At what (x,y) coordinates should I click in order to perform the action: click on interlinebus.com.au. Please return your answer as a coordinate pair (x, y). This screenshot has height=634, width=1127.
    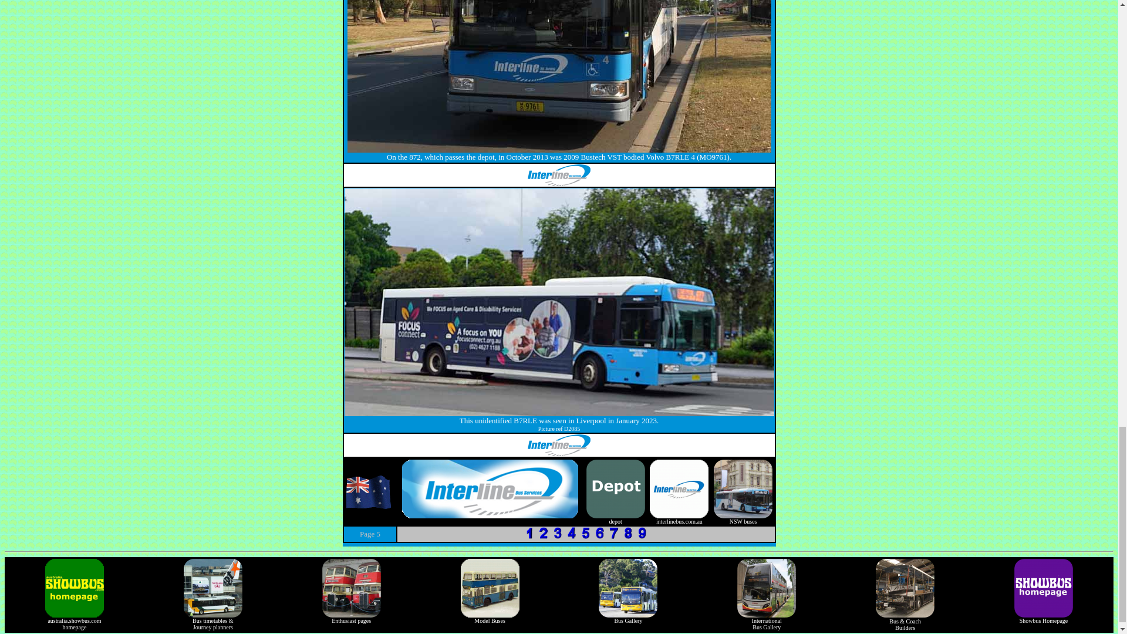
    Looking at the image, I should click on (74, 620).